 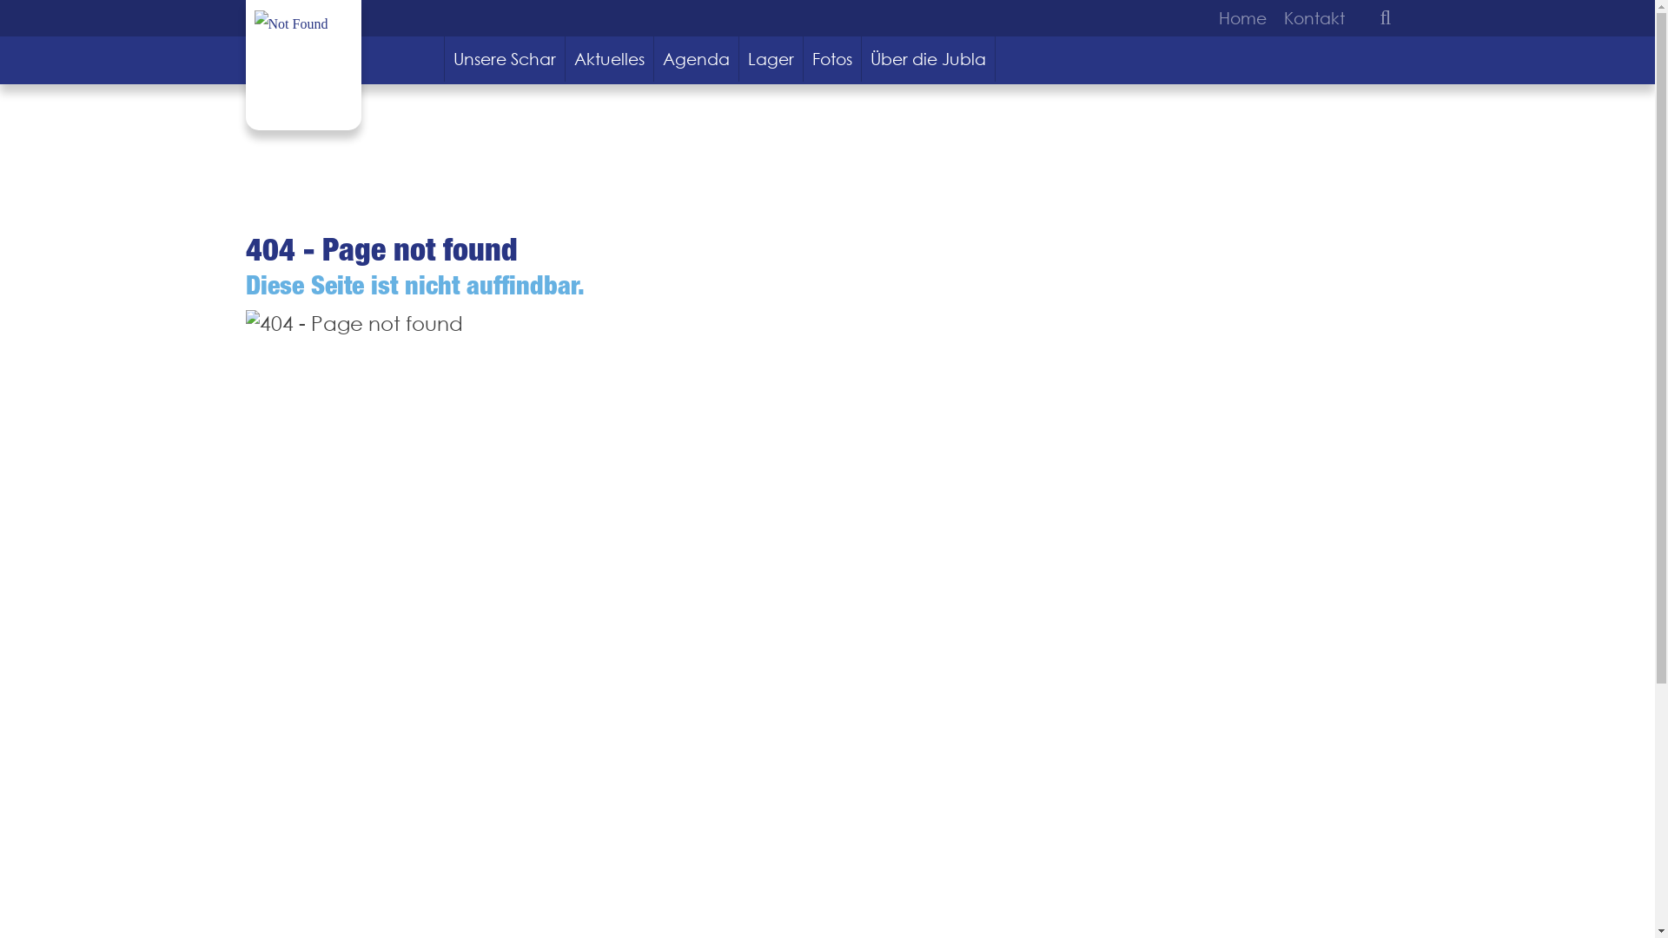 I want to click on Not Found, so click(x=290, y=24).